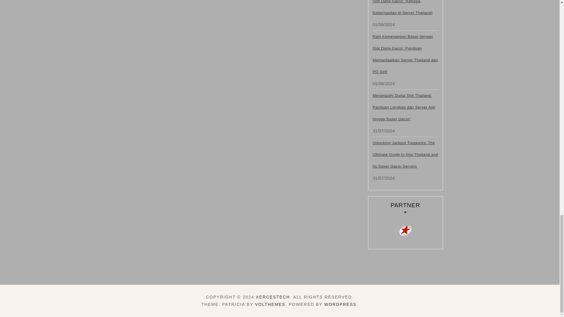 This screenshot has width=564, height=317. What do you see at coordinates (405, 230) in the screenshot?
I see `Togel Hari Ini` at bounding box center [405, 230].